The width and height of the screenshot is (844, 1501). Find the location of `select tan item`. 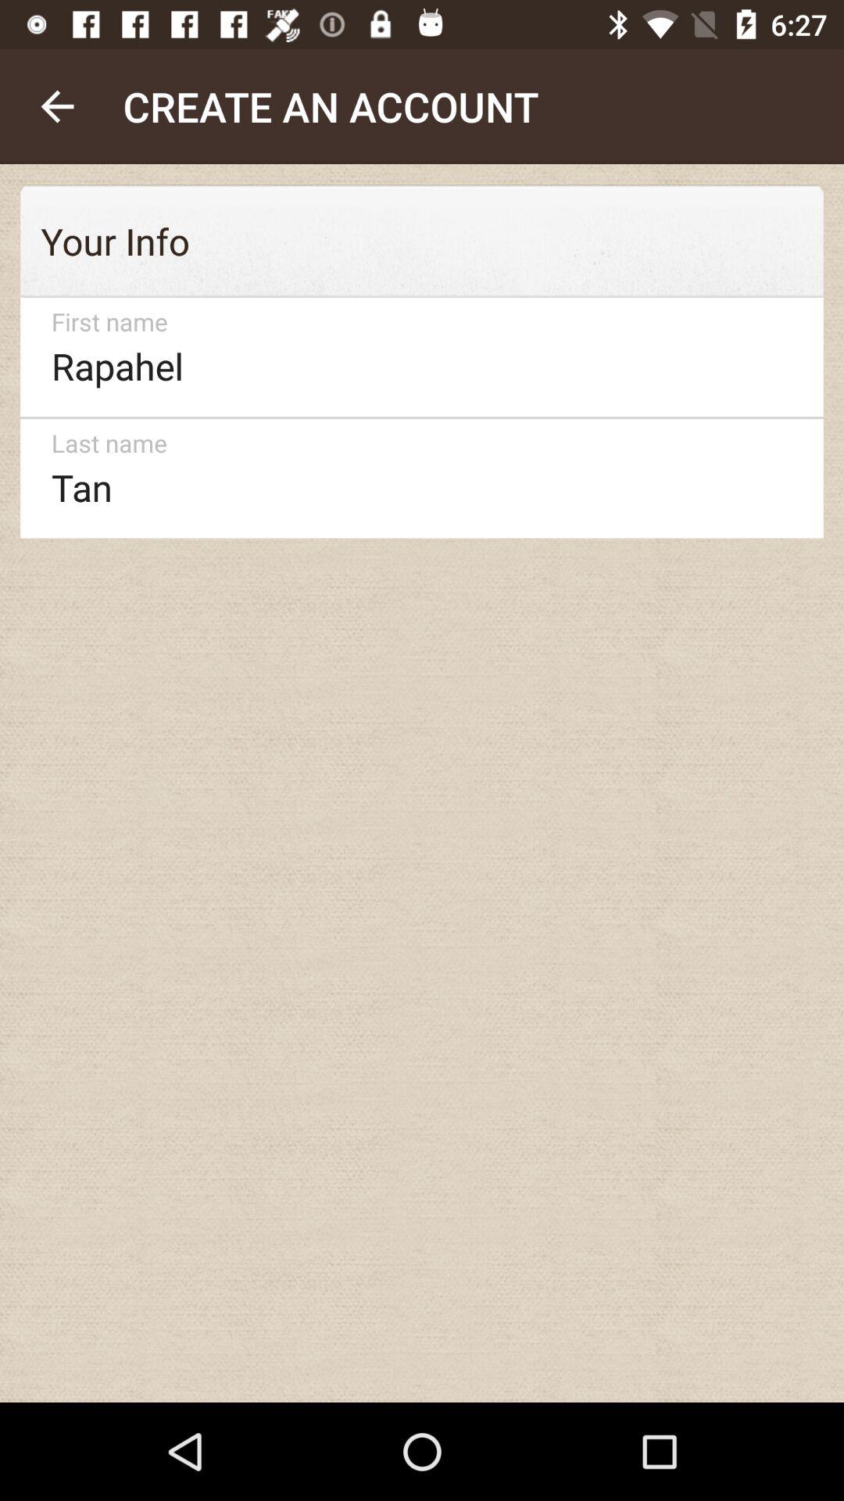

select tan item is located at coordinates (414, 478).